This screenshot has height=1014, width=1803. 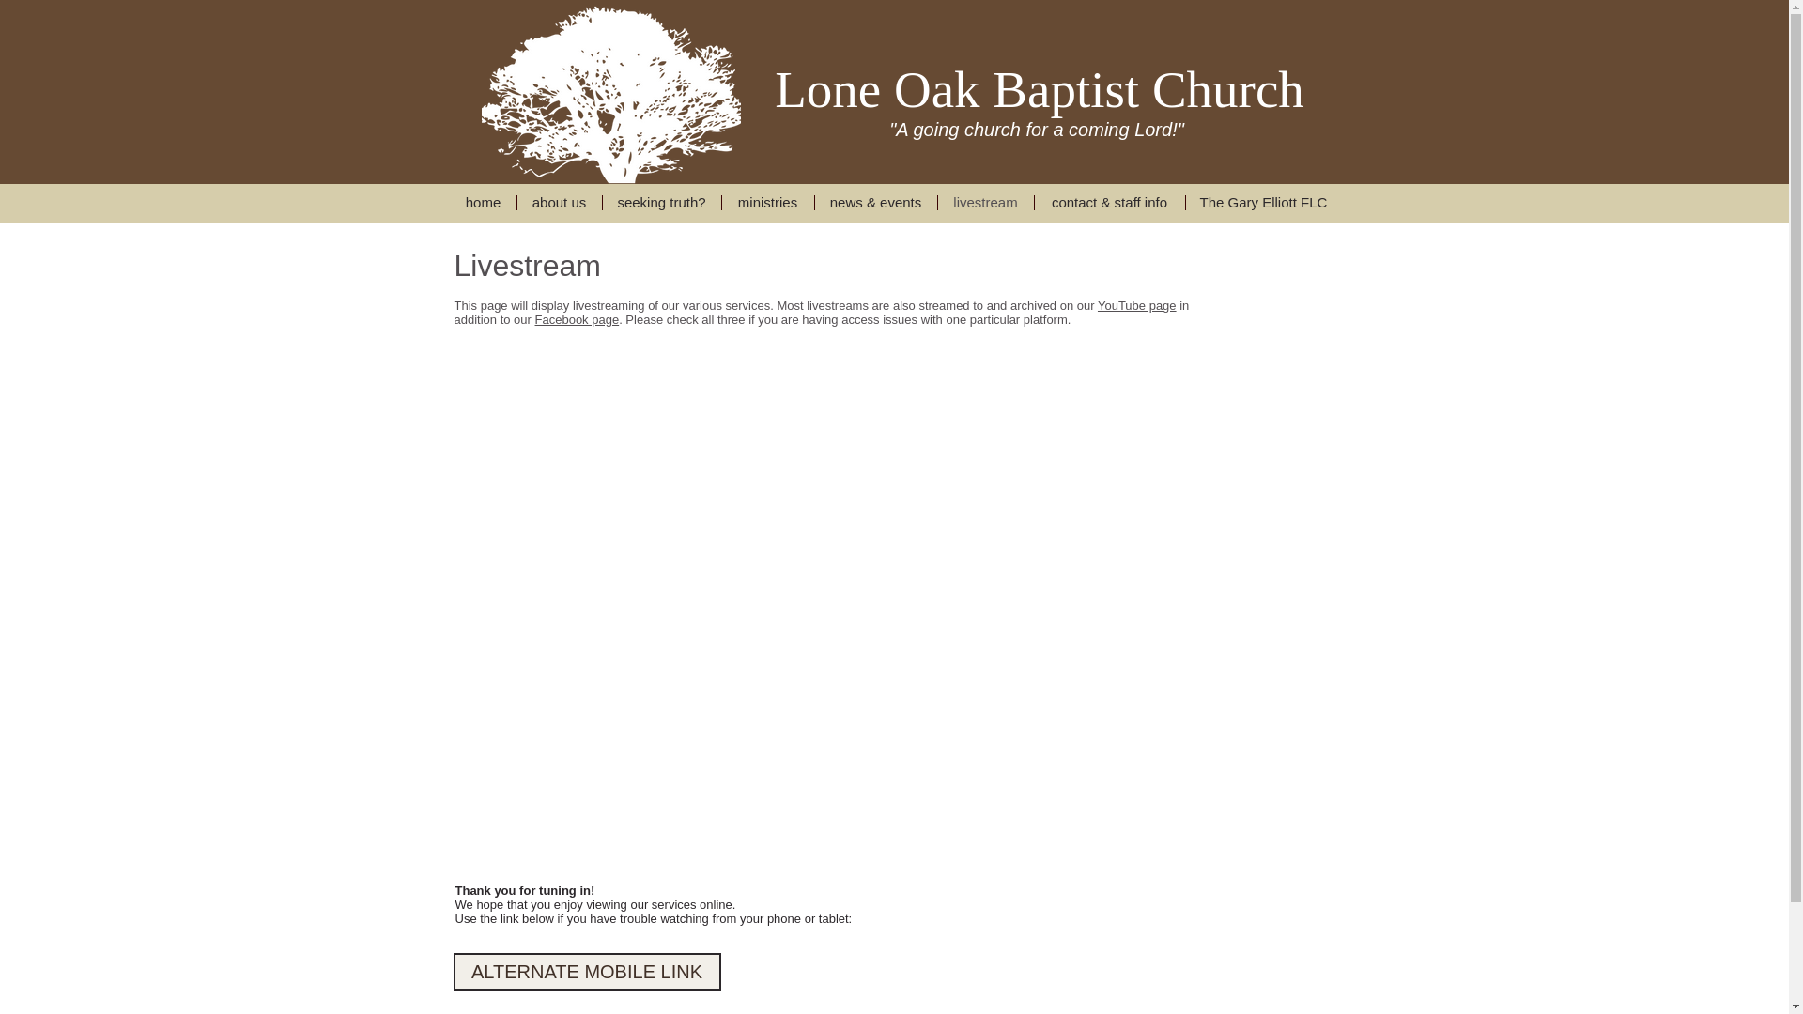 What do you see at coordinates (766, 203) in the screenshot?
I see `ministries` at bounding box center [766, 203].